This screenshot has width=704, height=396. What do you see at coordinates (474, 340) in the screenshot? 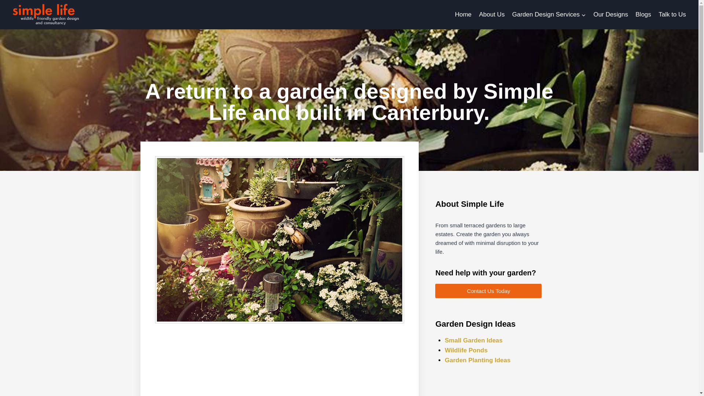
I see `Read all blog posts containing ideas for small gardens` at bounding box center [474, 340].